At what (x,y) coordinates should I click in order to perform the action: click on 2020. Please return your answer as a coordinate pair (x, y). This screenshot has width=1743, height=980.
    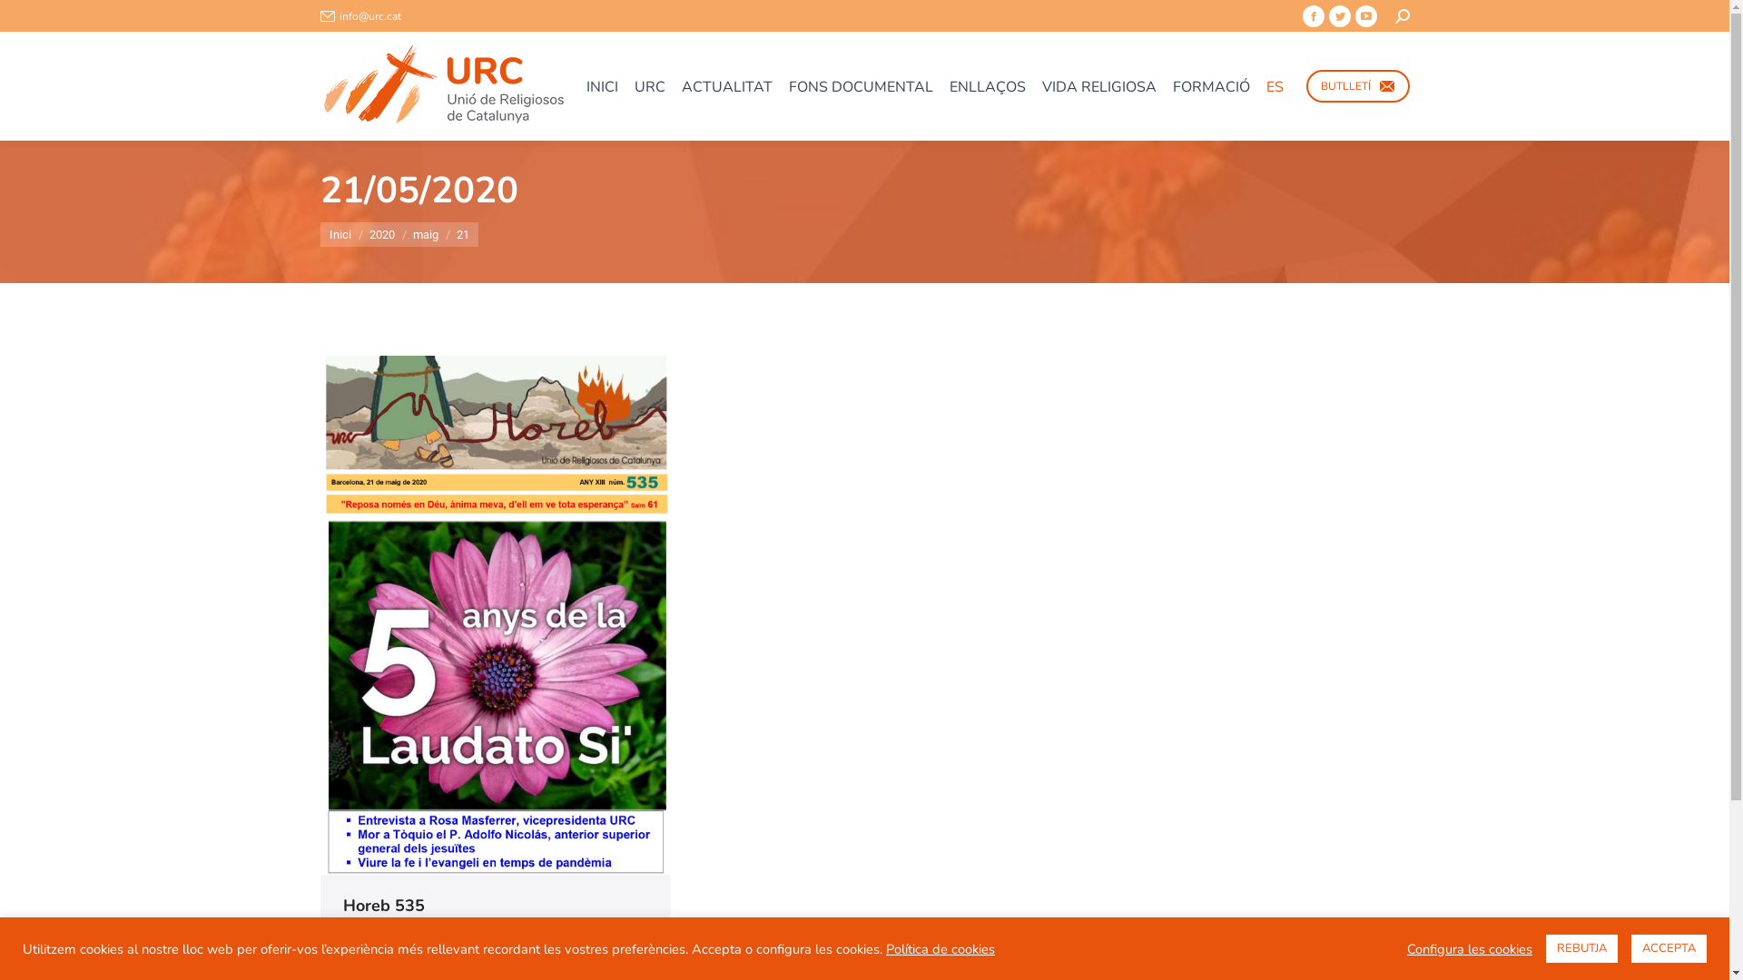
    Looking at the image, I should click on (381, 234).